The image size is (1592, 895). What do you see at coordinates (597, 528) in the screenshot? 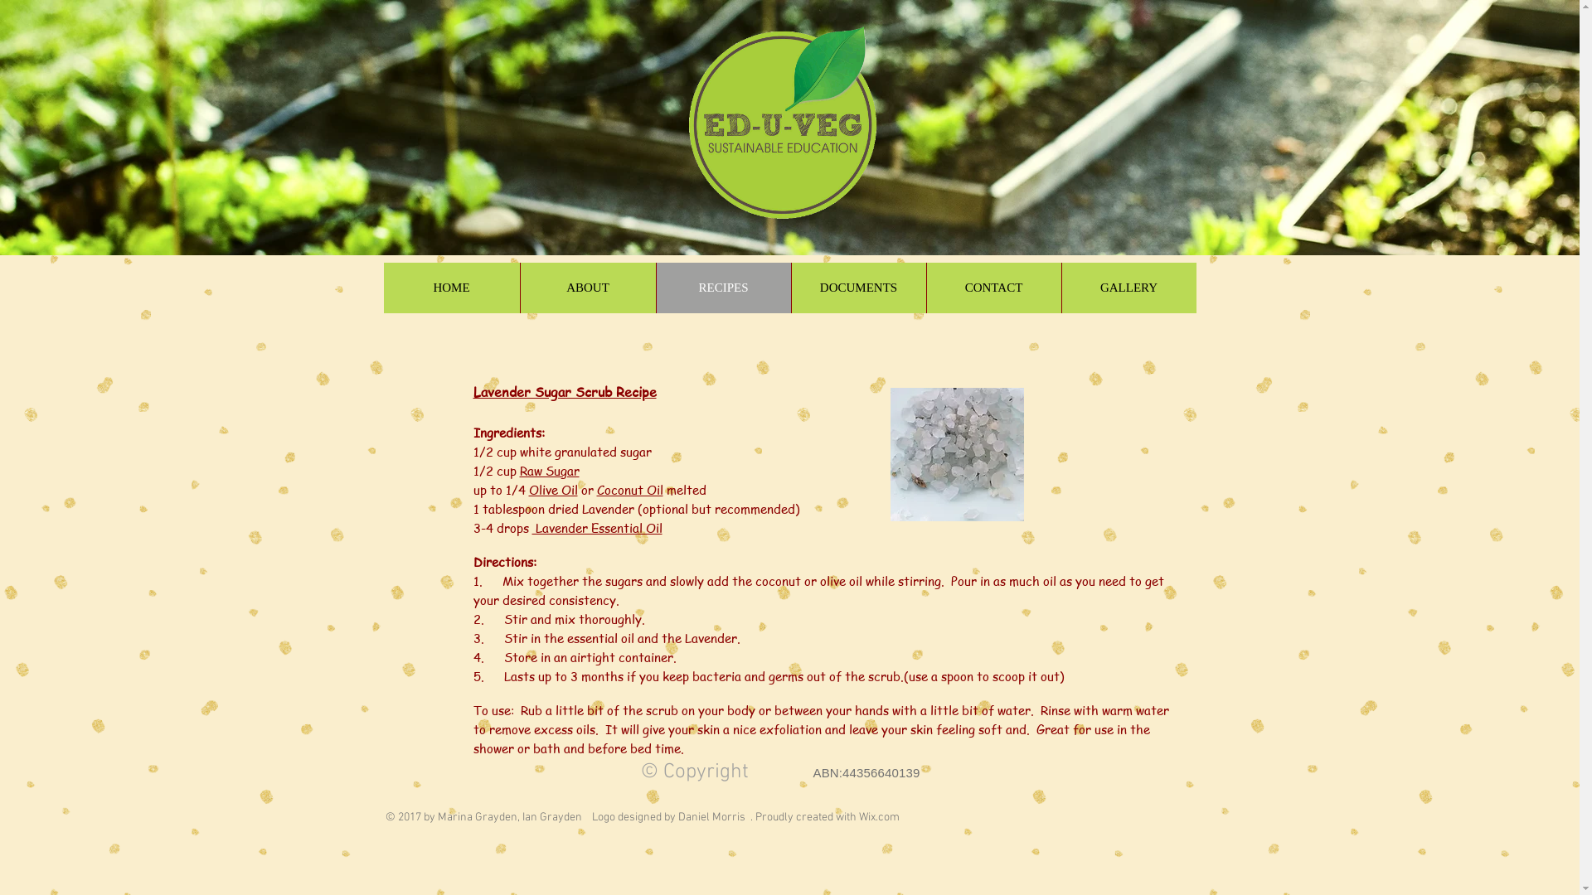
I see ` Lavender Essential Oil` at bounding box center [597, 528].